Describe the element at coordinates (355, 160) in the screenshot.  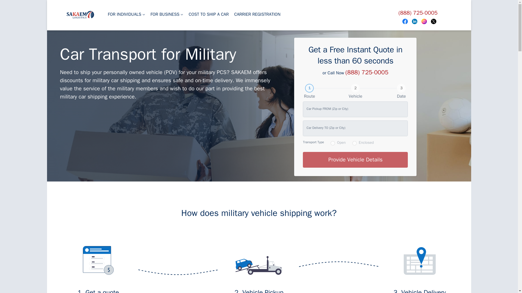
I see `Provide Vehicle Details` at that location.